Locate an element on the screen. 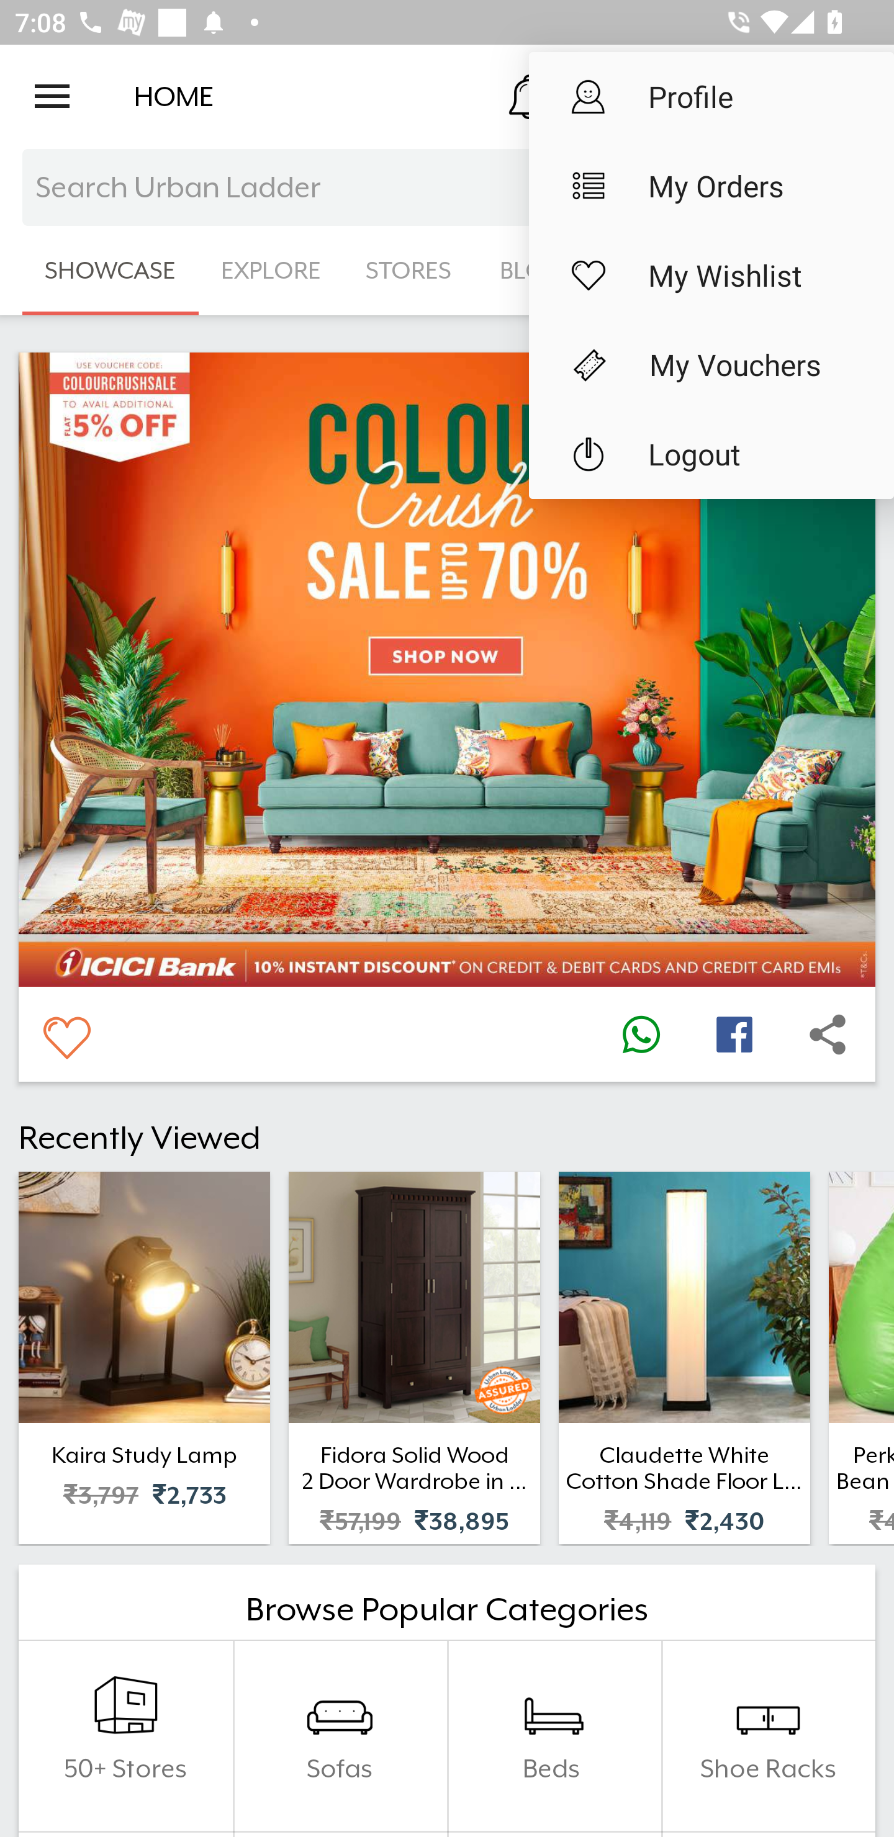  Profile is located at coordinates (711, 96).